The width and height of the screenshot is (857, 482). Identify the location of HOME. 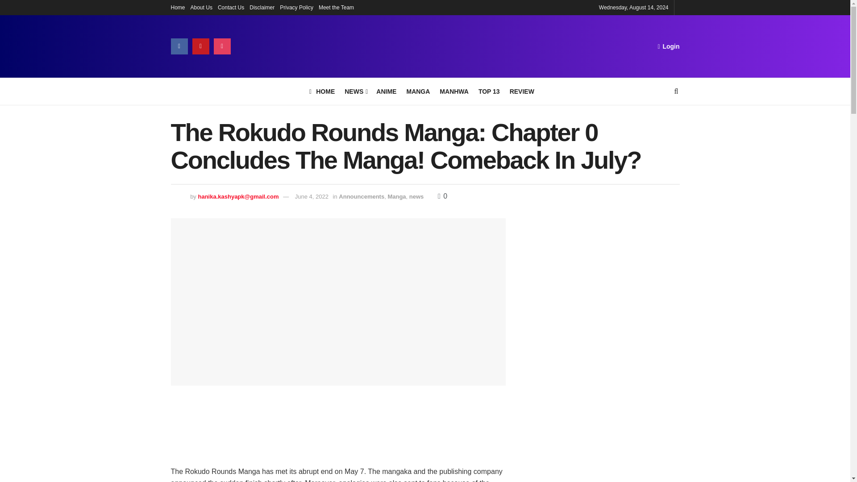
(322, 91).